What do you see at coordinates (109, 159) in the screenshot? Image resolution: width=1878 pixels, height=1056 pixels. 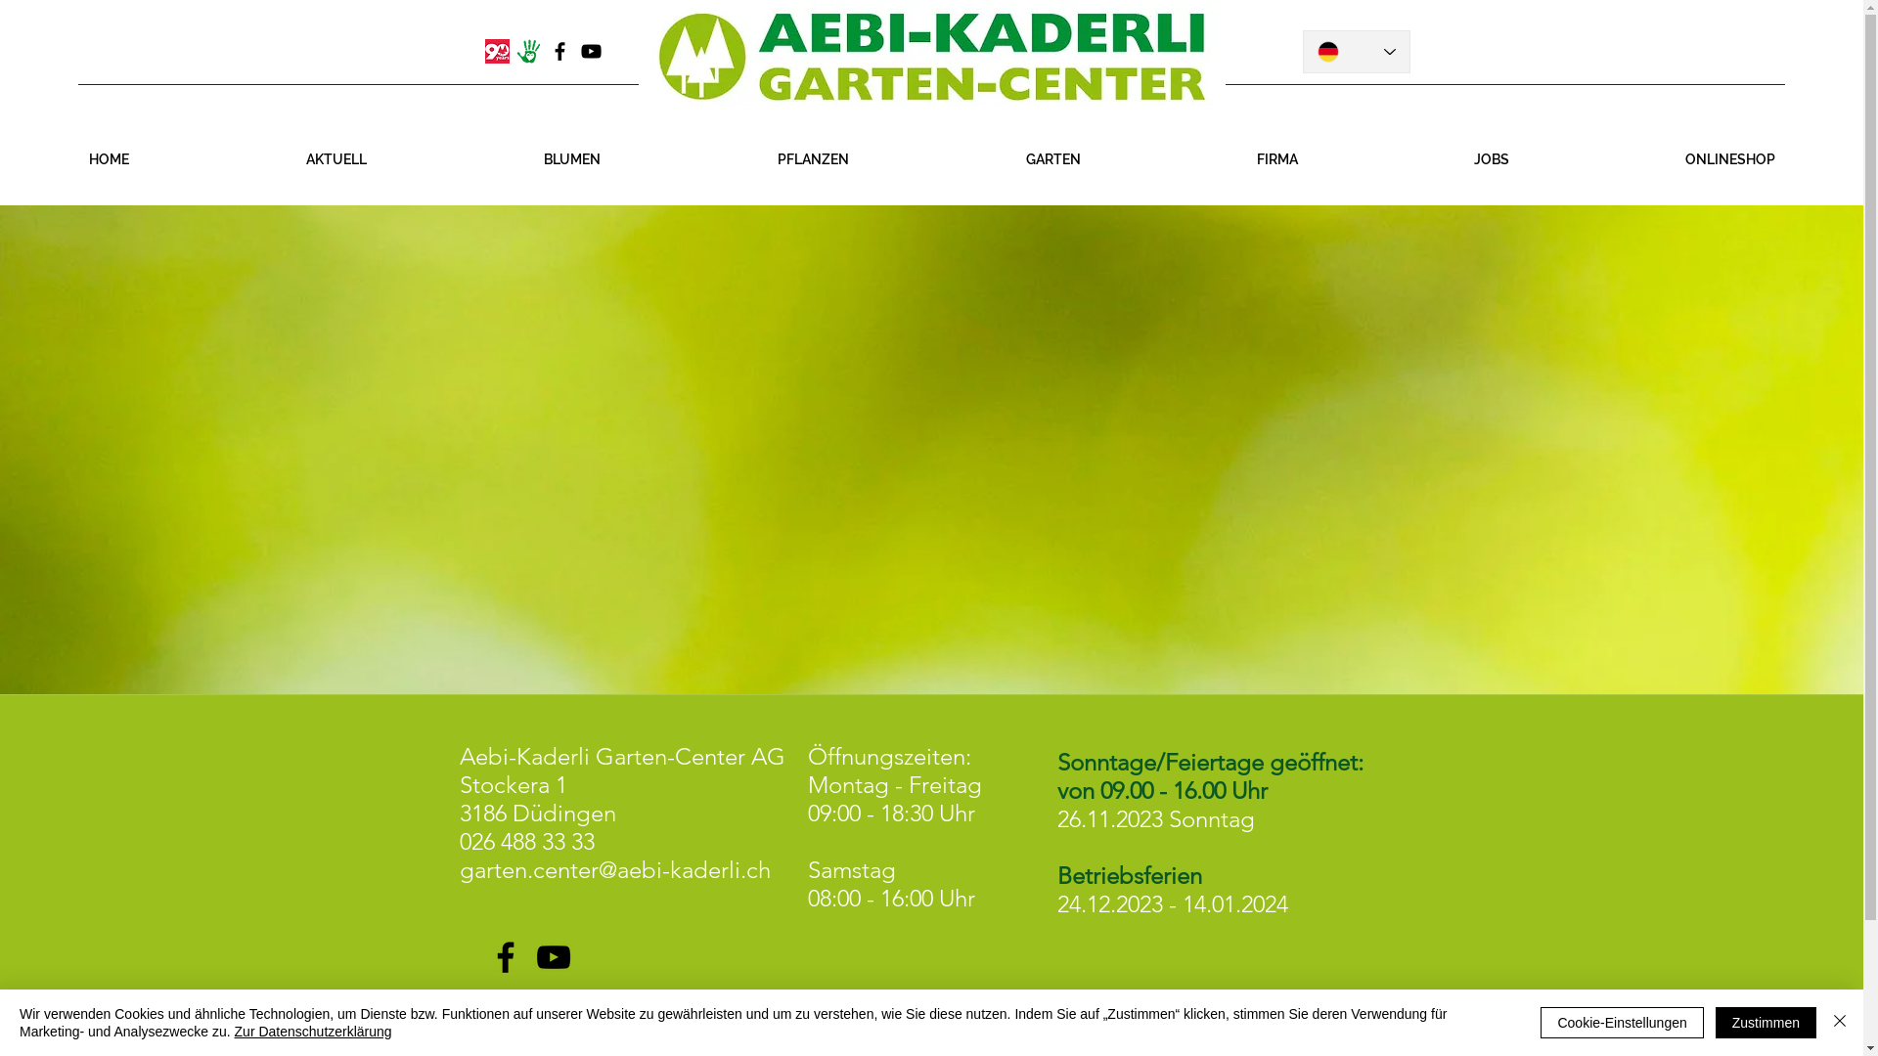 I see `HOME` at bounding box center [109, 159].